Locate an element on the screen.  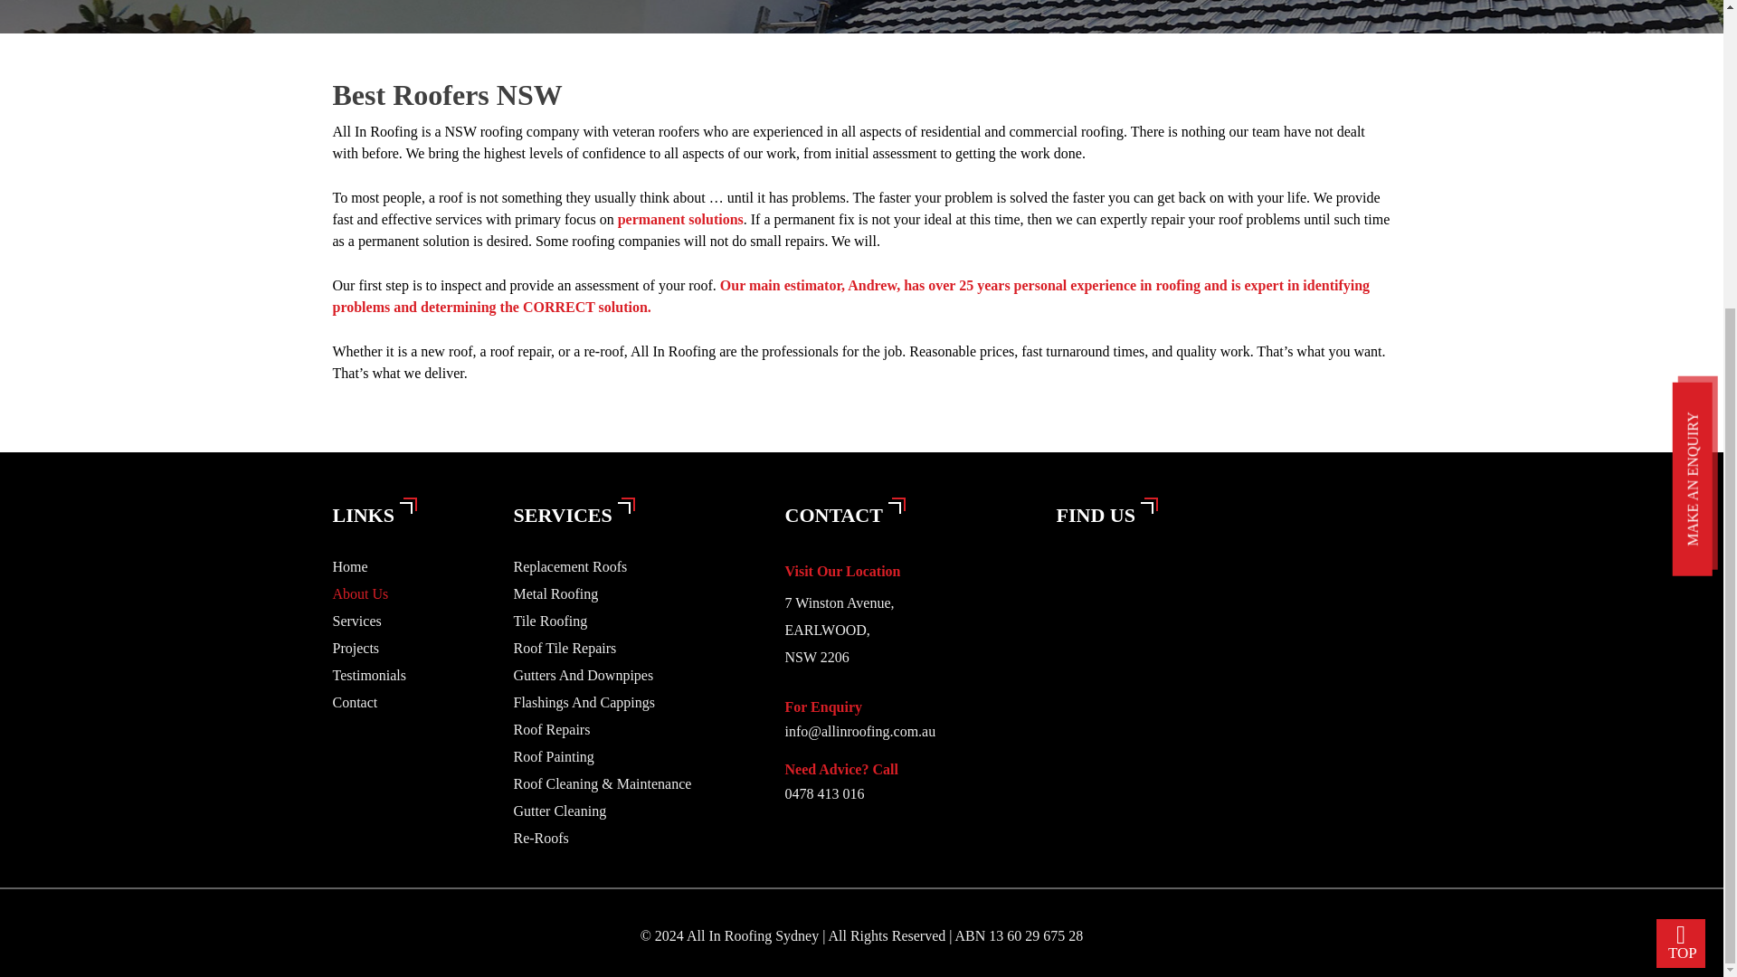
Contact is located at coordinates (356, 702).